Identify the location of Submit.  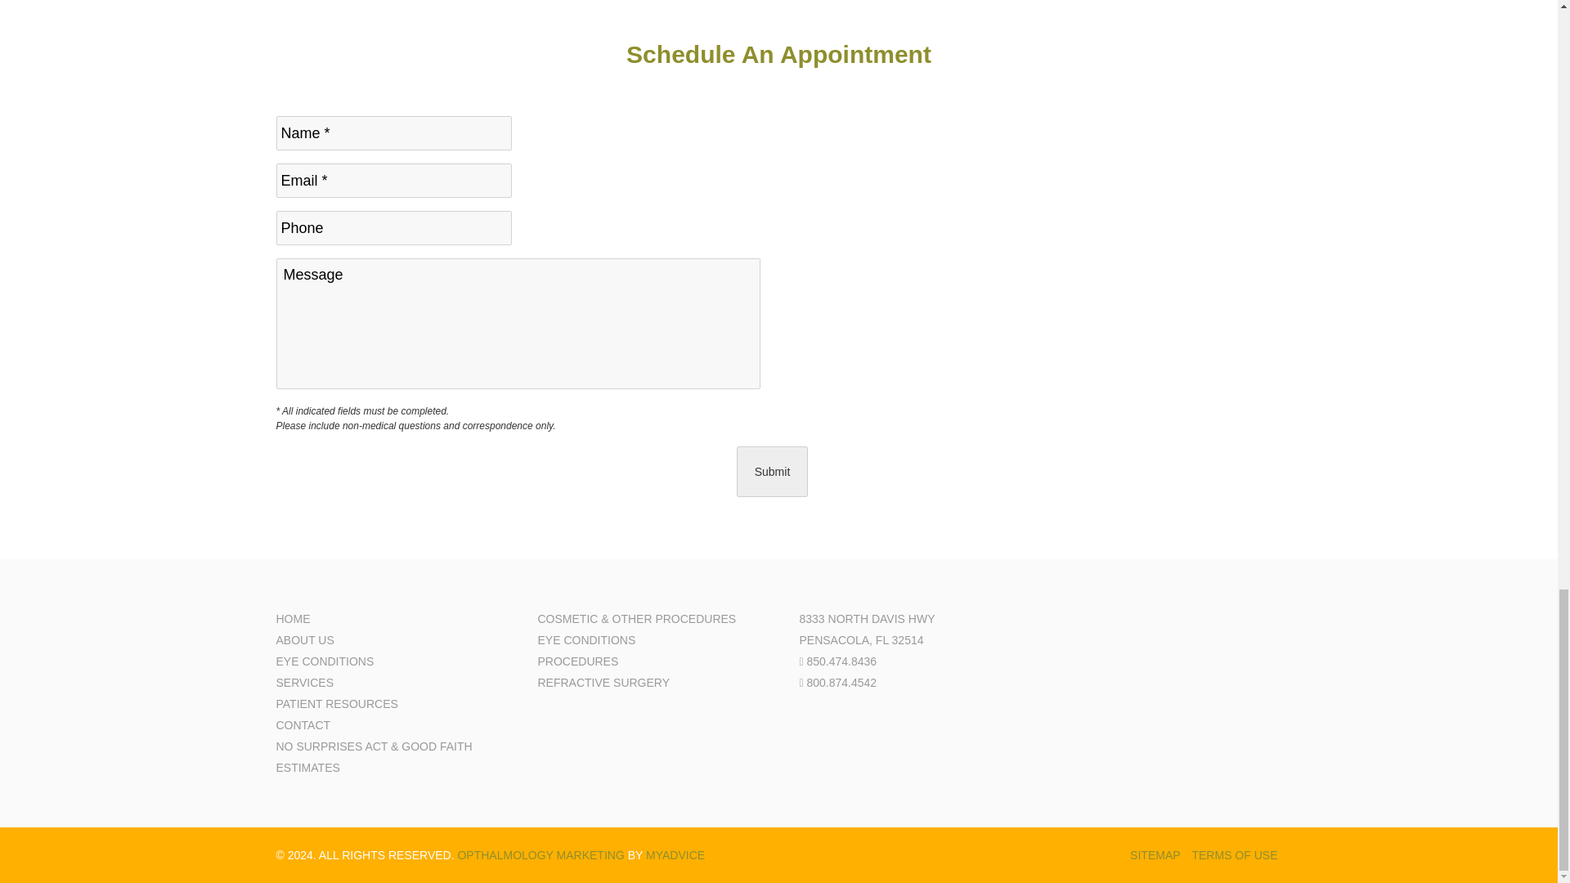
(772, 472).